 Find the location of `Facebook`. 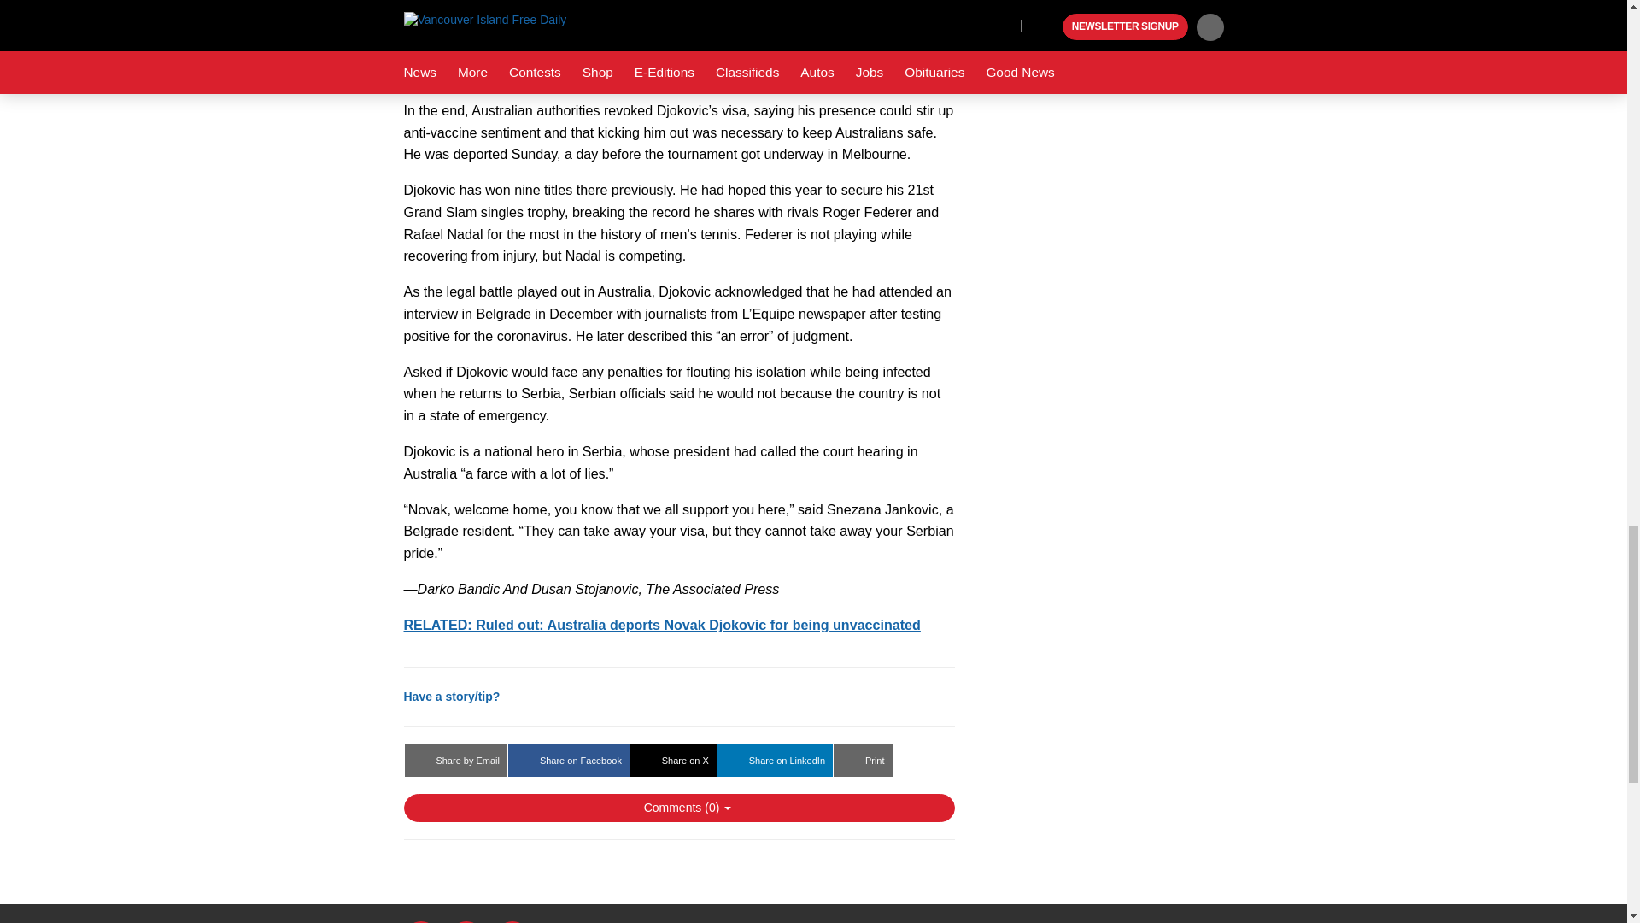

Facebook is located at coordinates (420, 921).